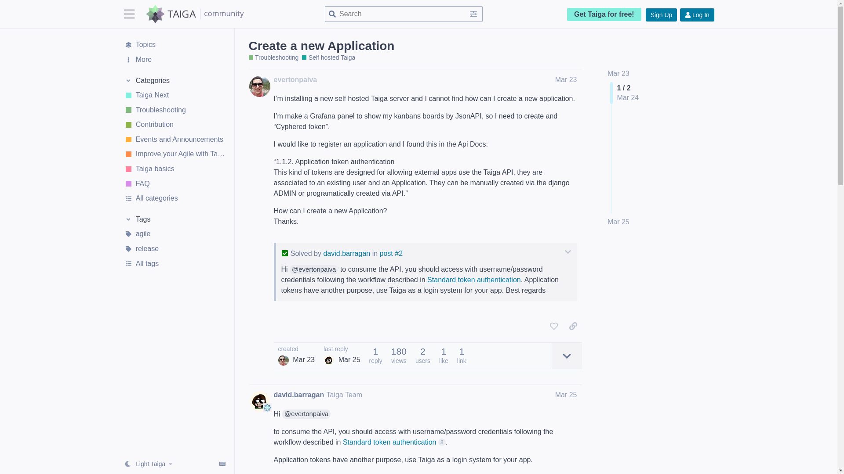 This screenshot has height=474, width=844. Describe the element at coordinates (175, 45) in the screenshot. I see `Topics` at that location.